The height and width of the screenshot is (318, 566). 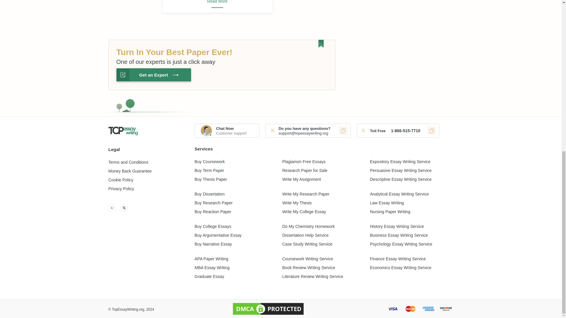 I want to click on Copied to clipboard, so click(x=343, y=131).